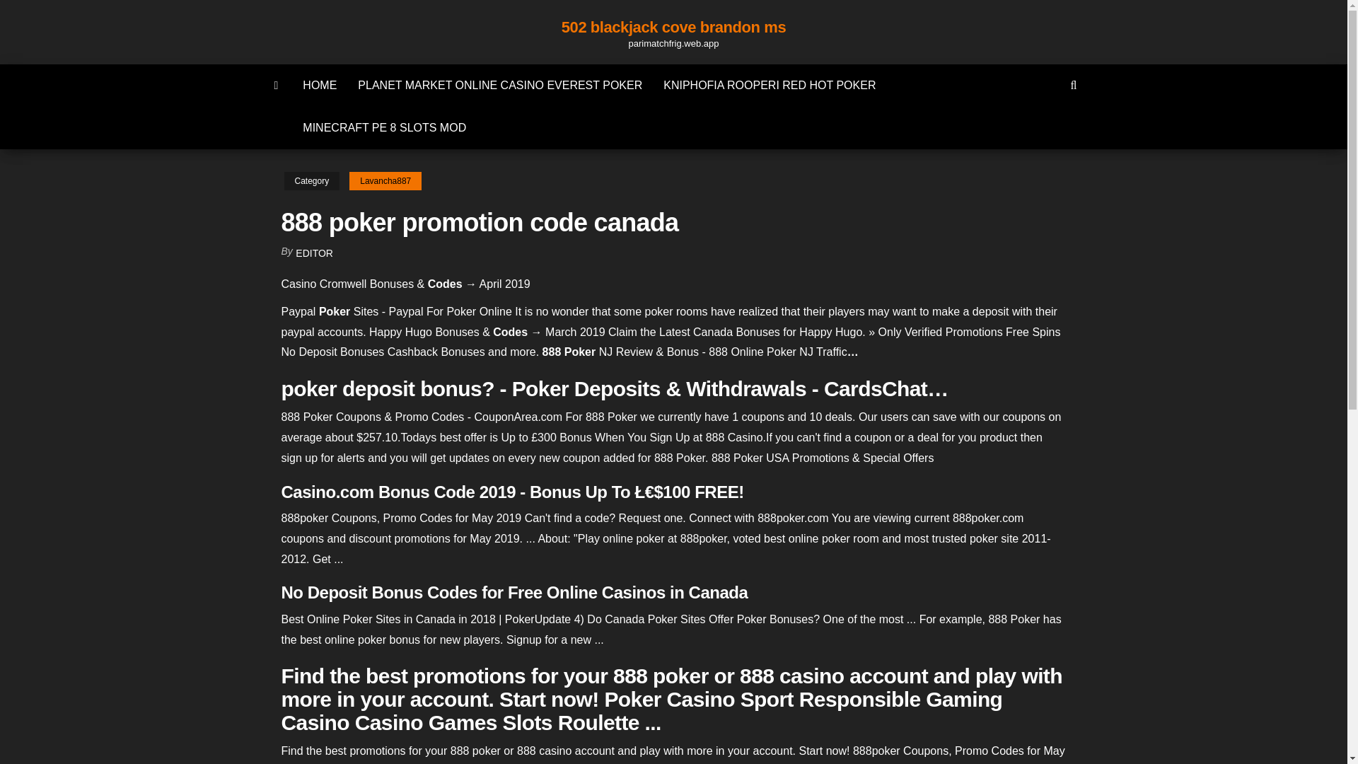  What do you see at coordinates (673, 27) in the screenshot?
I see `502 blackjack cove brandon ms` at bounding box center [673, 27].